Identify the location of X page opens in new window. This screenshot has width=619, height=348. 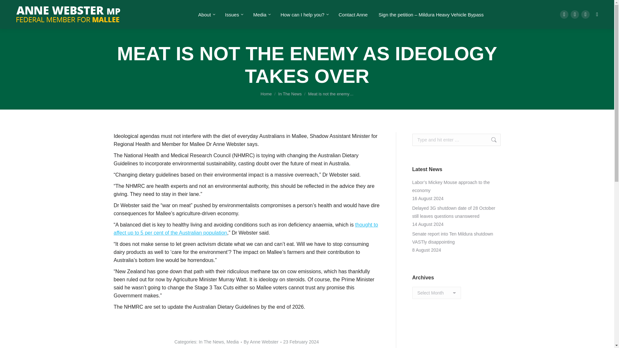
(575, 15).